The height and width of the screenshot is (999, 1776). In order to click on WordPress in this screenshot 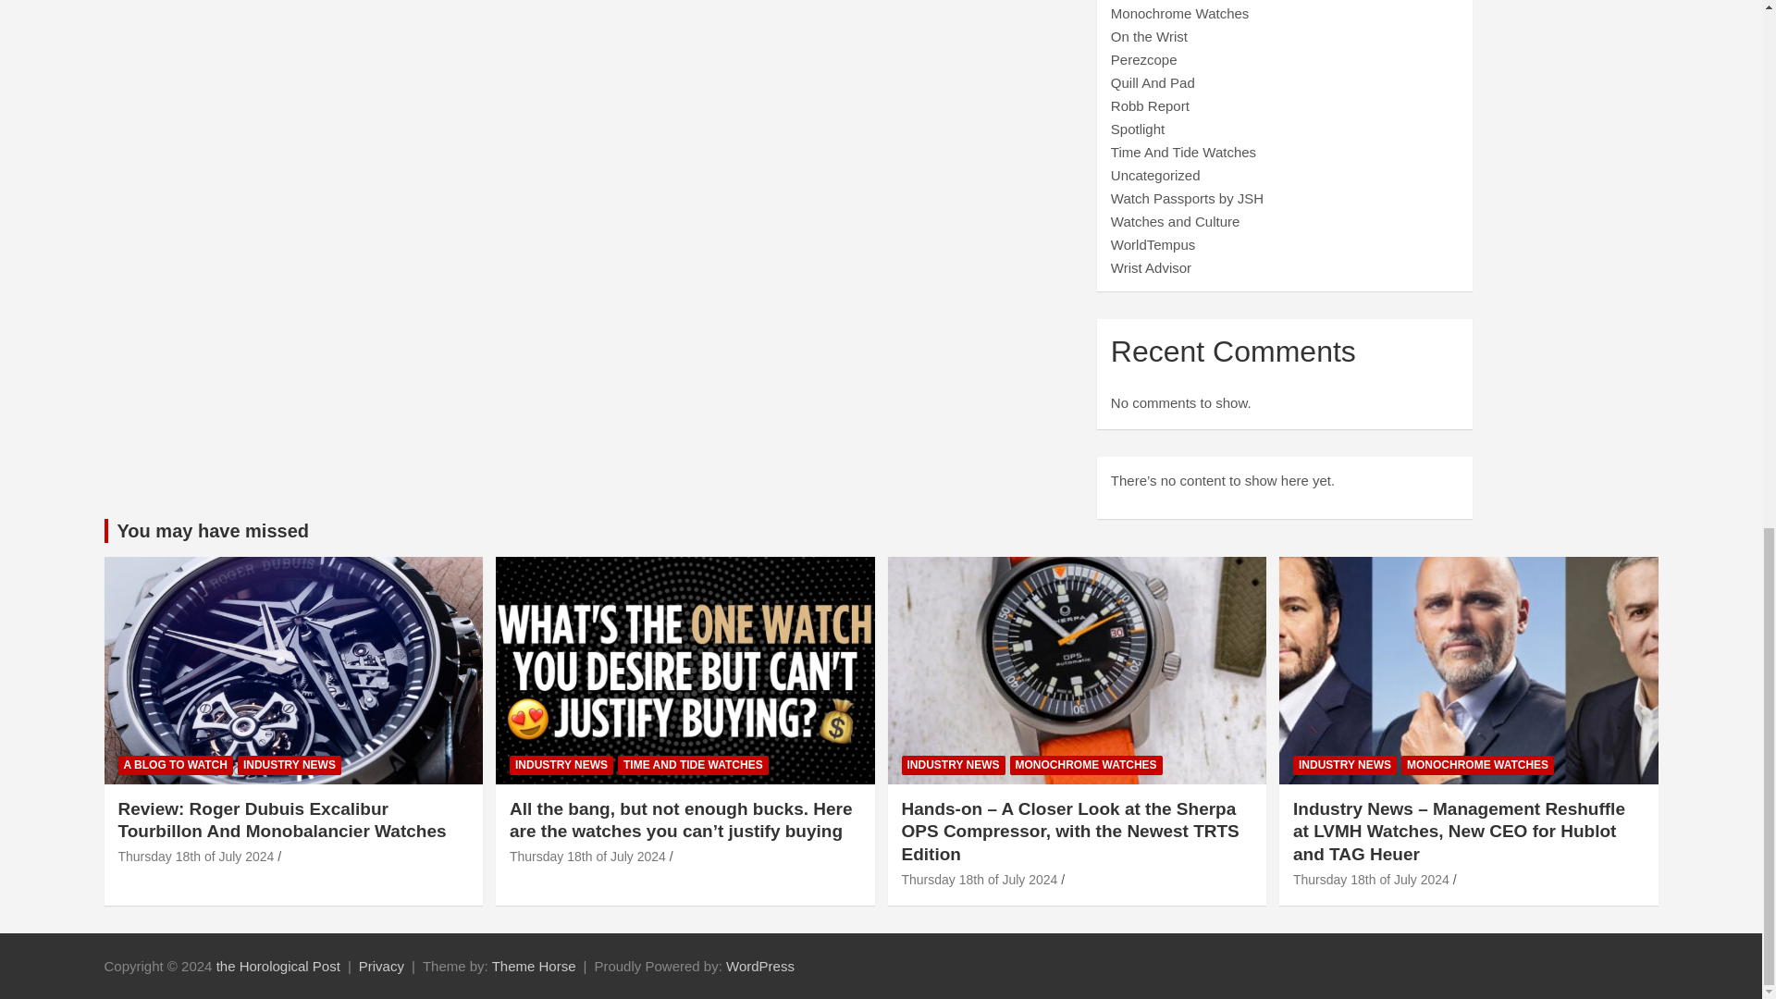, I will do `click(760, 966)`.